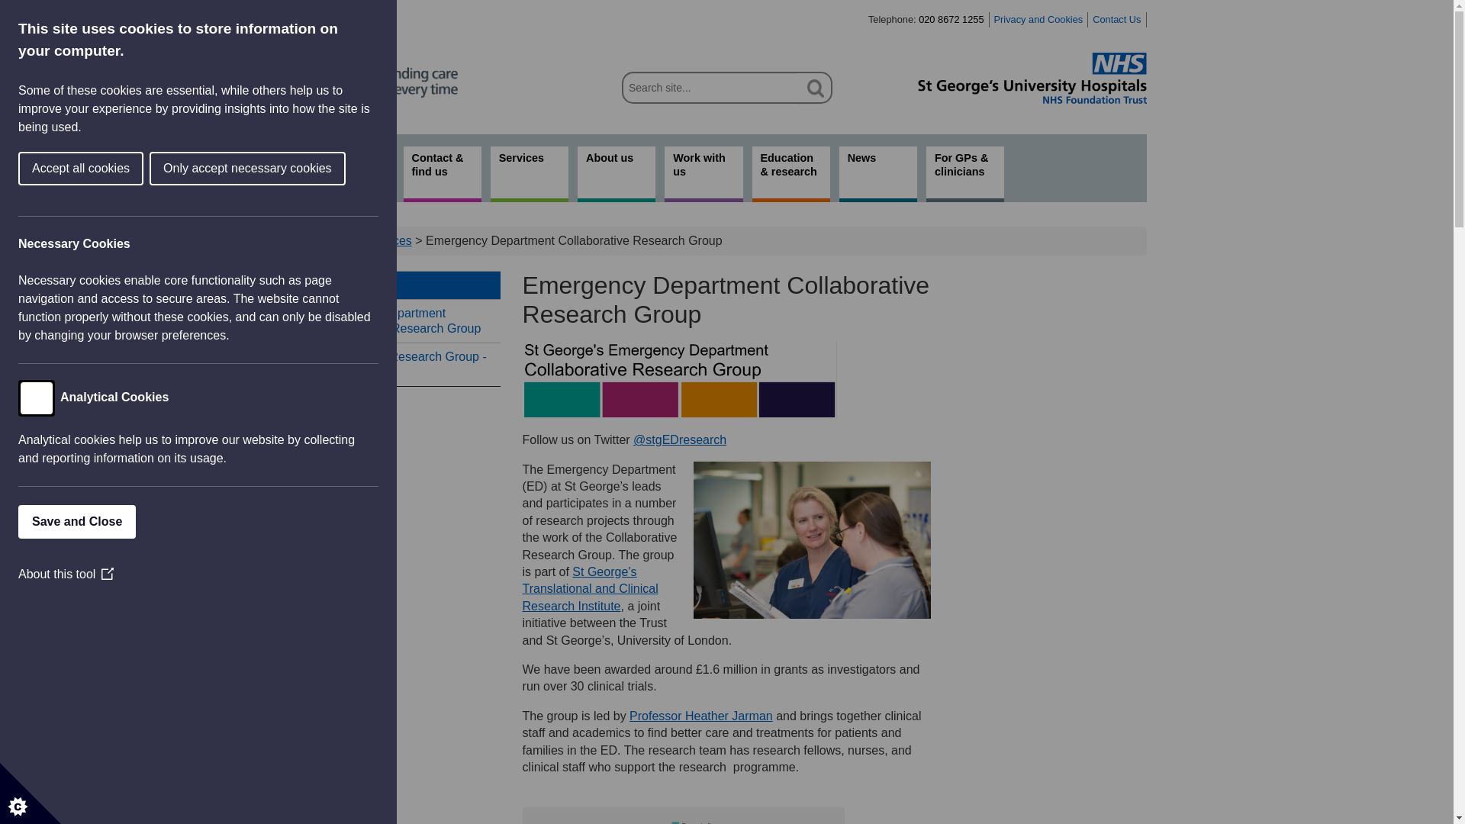 This screenshot has height=824, width=1465. Describe the element at coordinates (1117, 20) in the screenshot. I see `Contact Us` at that location.